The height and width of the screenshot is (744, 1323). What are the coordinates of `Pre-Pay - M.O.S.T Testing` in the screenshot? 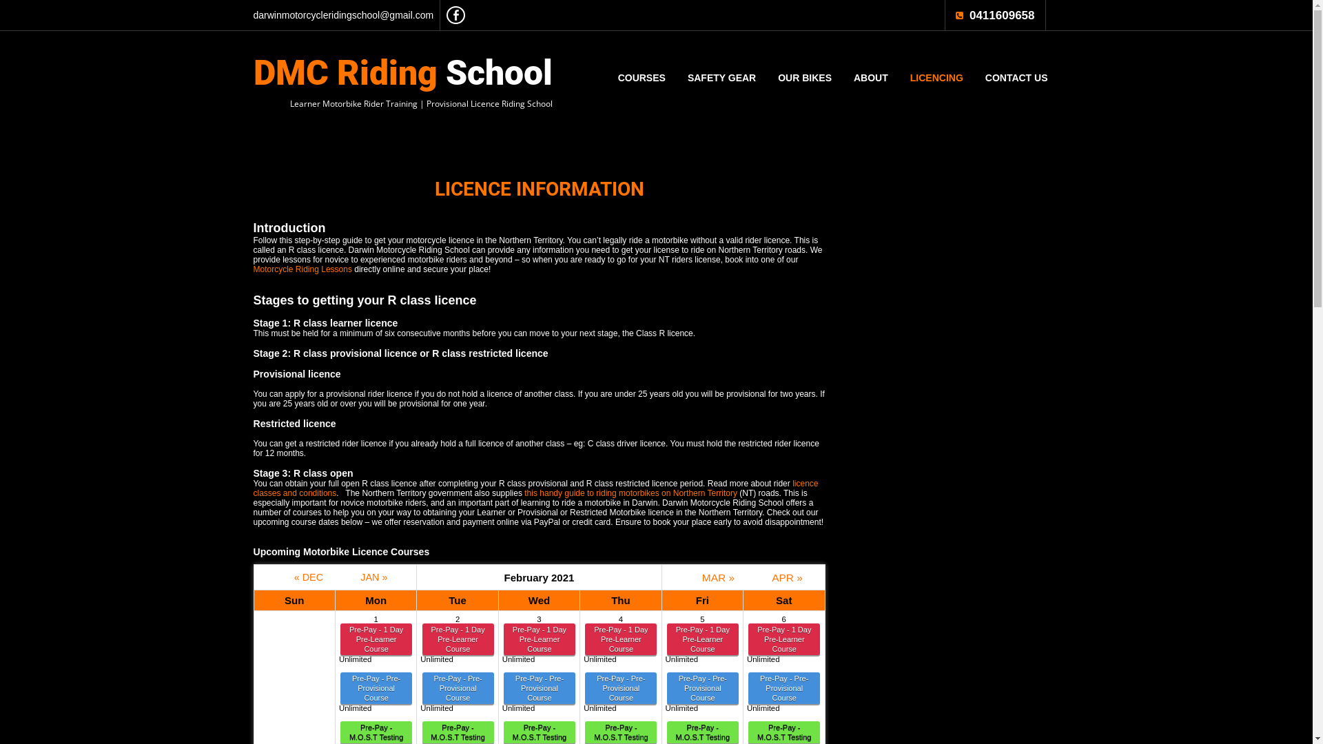 It's located at (376, 732).